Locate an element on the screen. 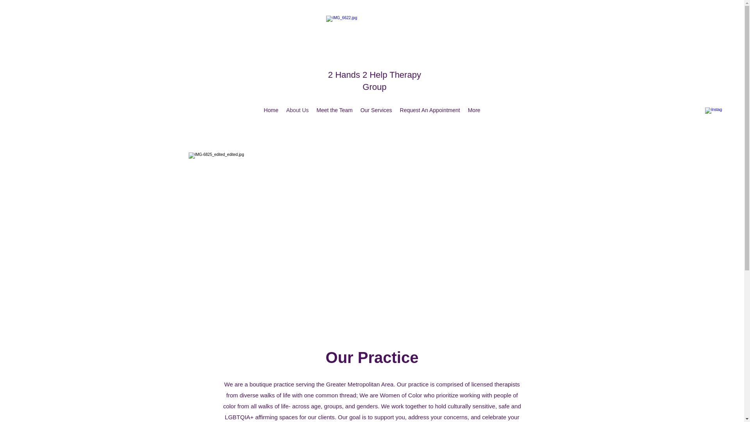 The height and width of the screenshot is (422, 750). Meet the Team is located at coordinates (334, 111).